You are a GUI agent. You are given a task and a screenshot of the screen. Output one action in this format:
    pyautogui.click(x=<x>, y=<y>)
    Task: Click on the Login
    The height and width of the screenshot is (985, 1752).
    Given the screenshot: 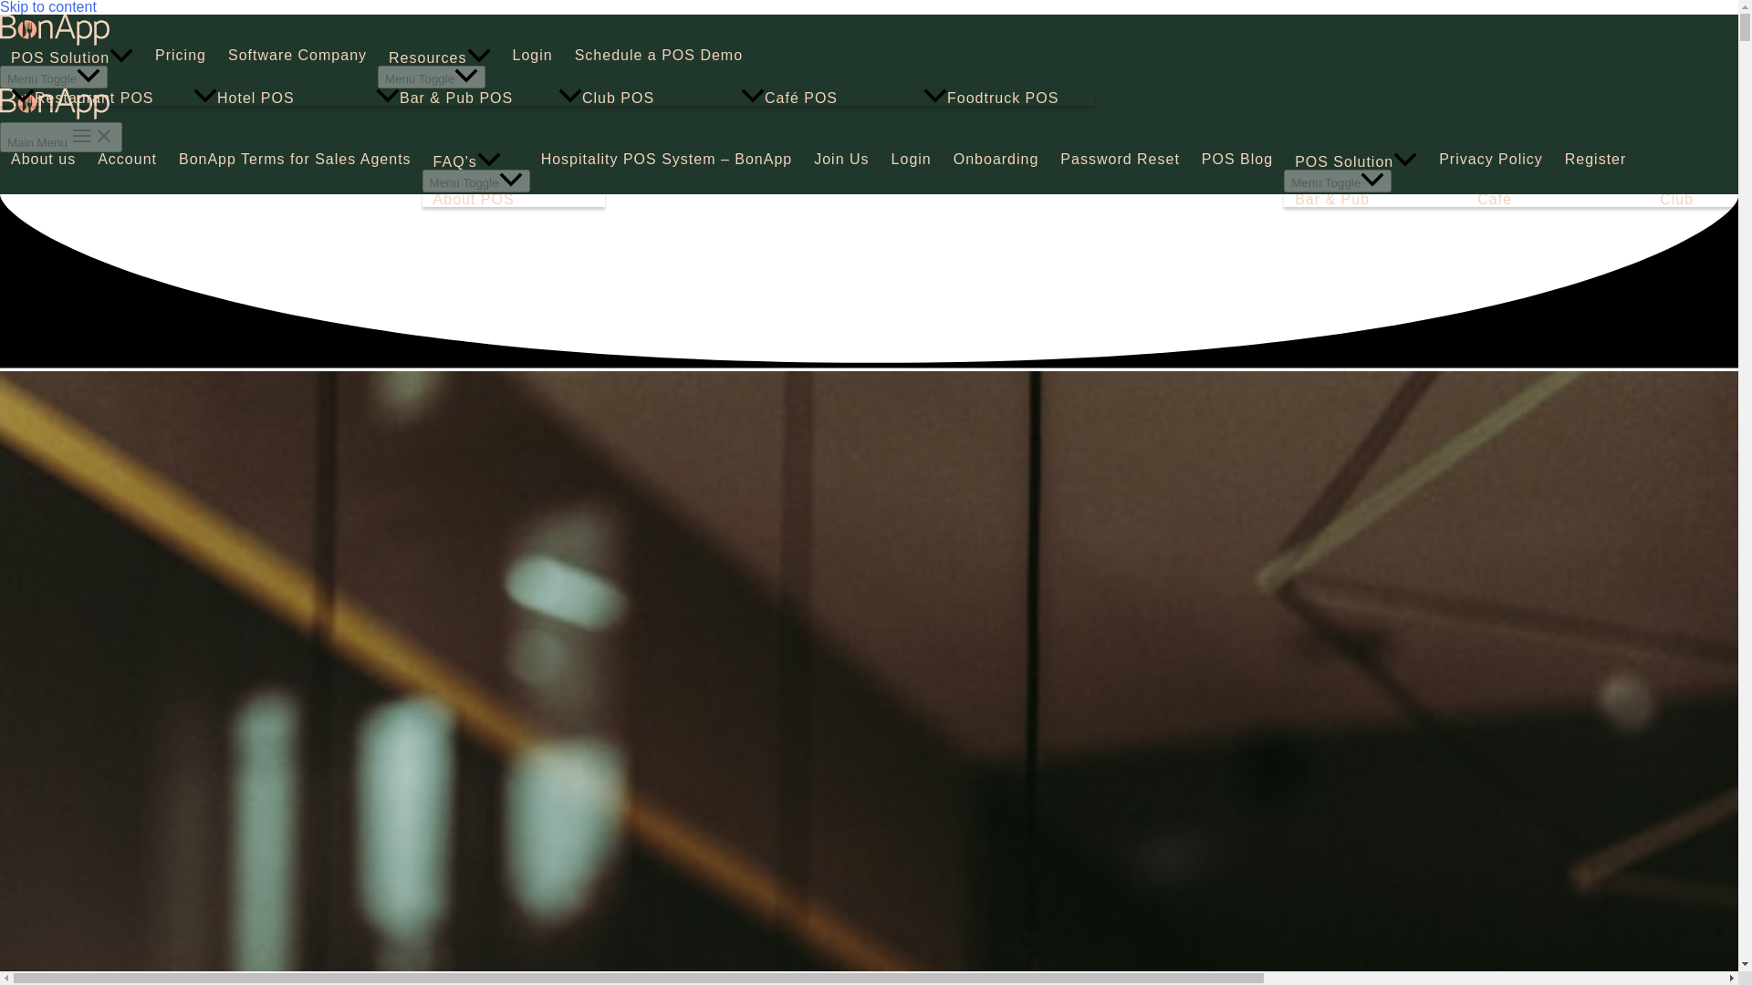 What is the action you would take?
    pyautogui.click(x=533, y=55)
    